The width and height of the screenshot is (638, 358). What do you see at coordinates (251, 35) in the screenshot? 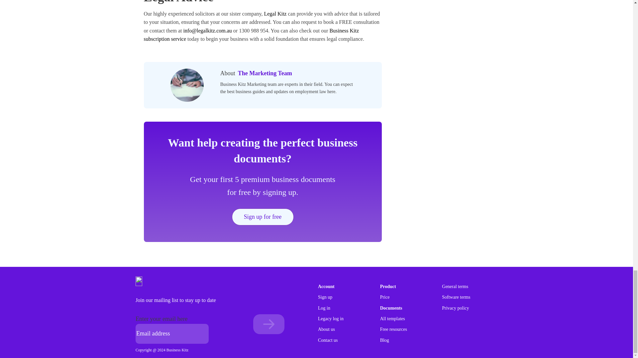
I see `Business Kitz subscription service` at bounding box center [251, 35].